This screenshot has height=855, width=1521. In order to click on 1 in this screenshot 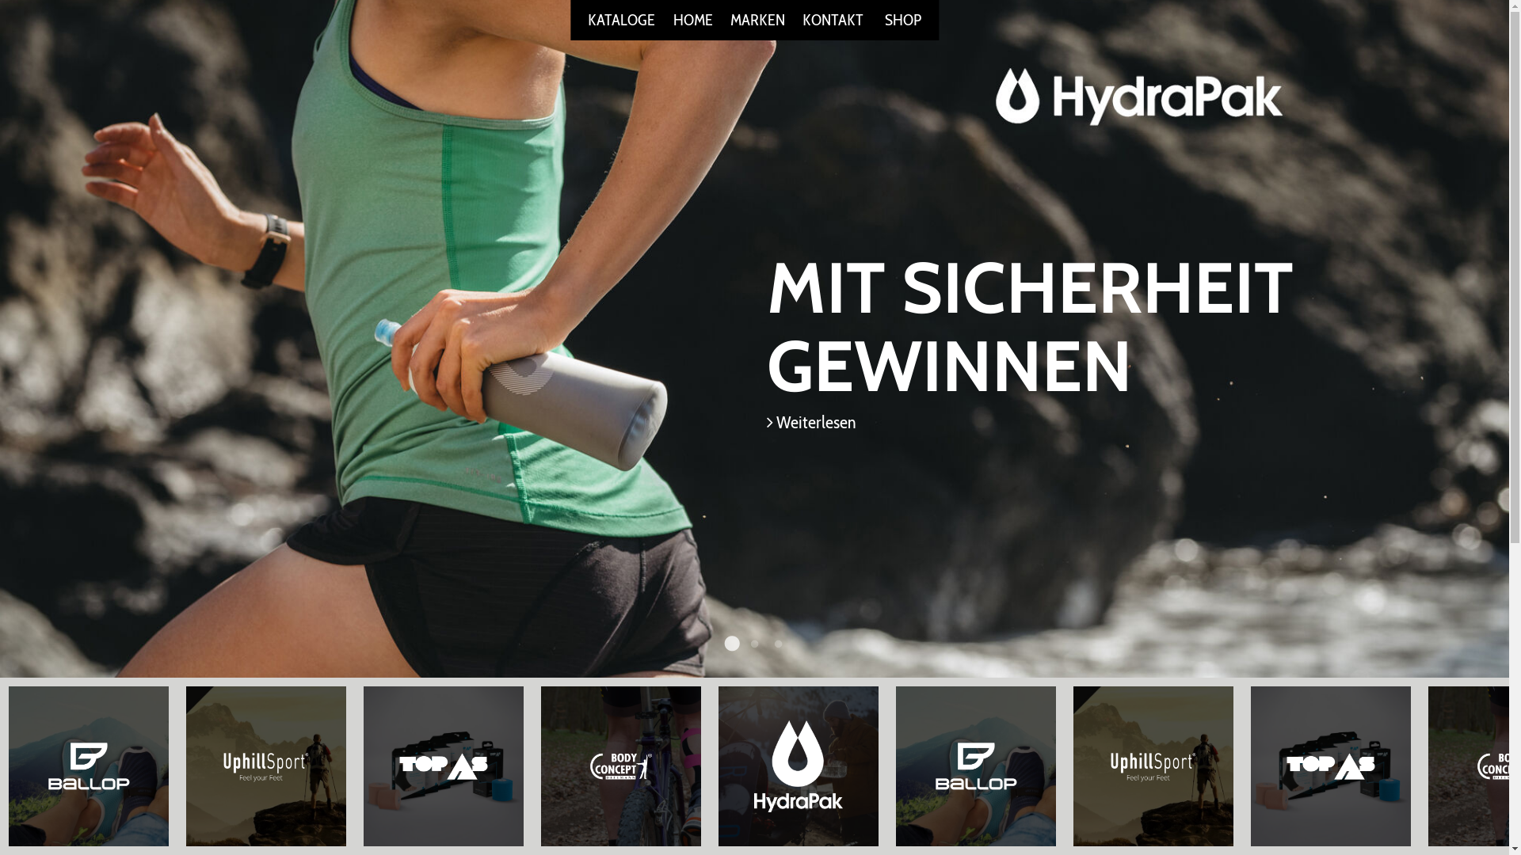, I will do `click(730, 644)`.